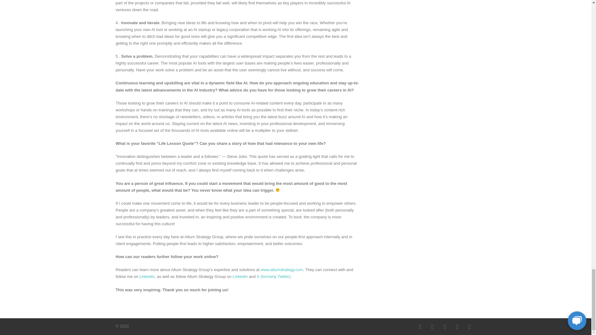  What do you see at coordinates (469, 327) in the screenshot?
I see `Treads` at bounding box center [469, 327].